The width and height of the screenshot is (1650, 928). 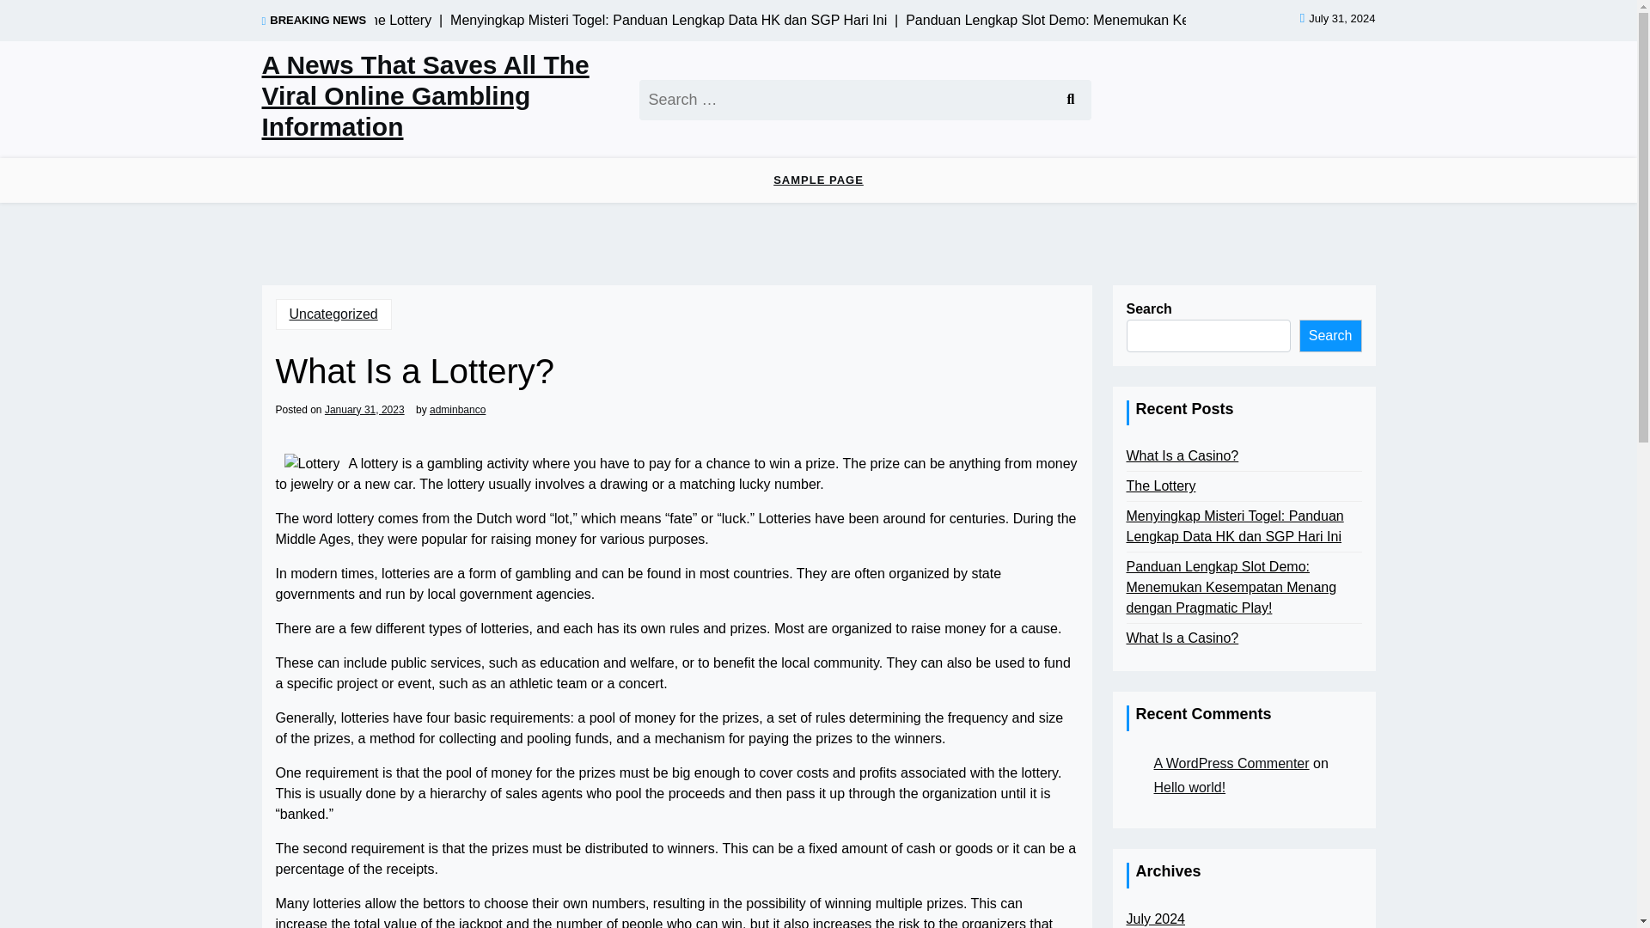 What do you see at coordinates (364, 408) in the screenshot?
I see `January 31, 2023` at bounding box center [364, 408].